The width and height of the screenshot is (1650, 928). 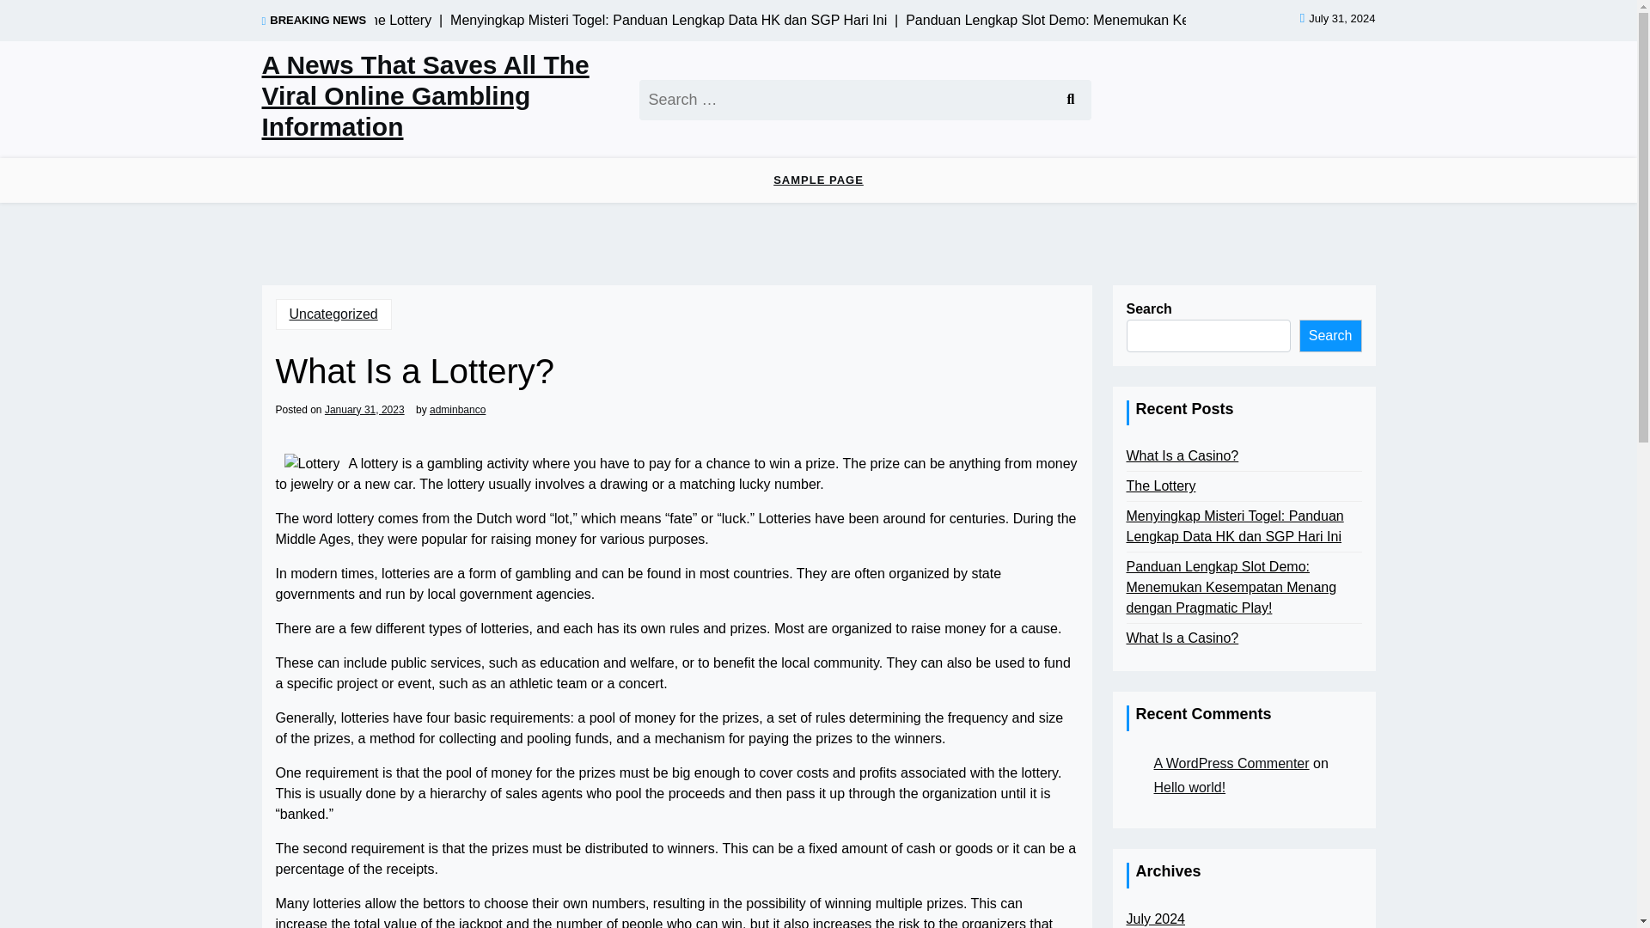 What do you see at coordinates (364, 408) in the screenshot?
I see `January 31, 2023` at bounding box center [364, 408].